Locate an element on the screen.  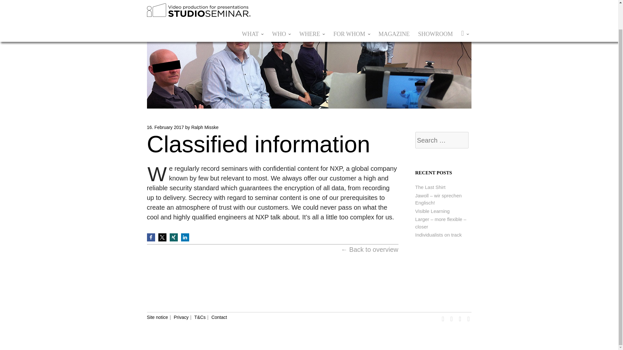
SKIP TO CONTENT is located at coordinates (265, 7).